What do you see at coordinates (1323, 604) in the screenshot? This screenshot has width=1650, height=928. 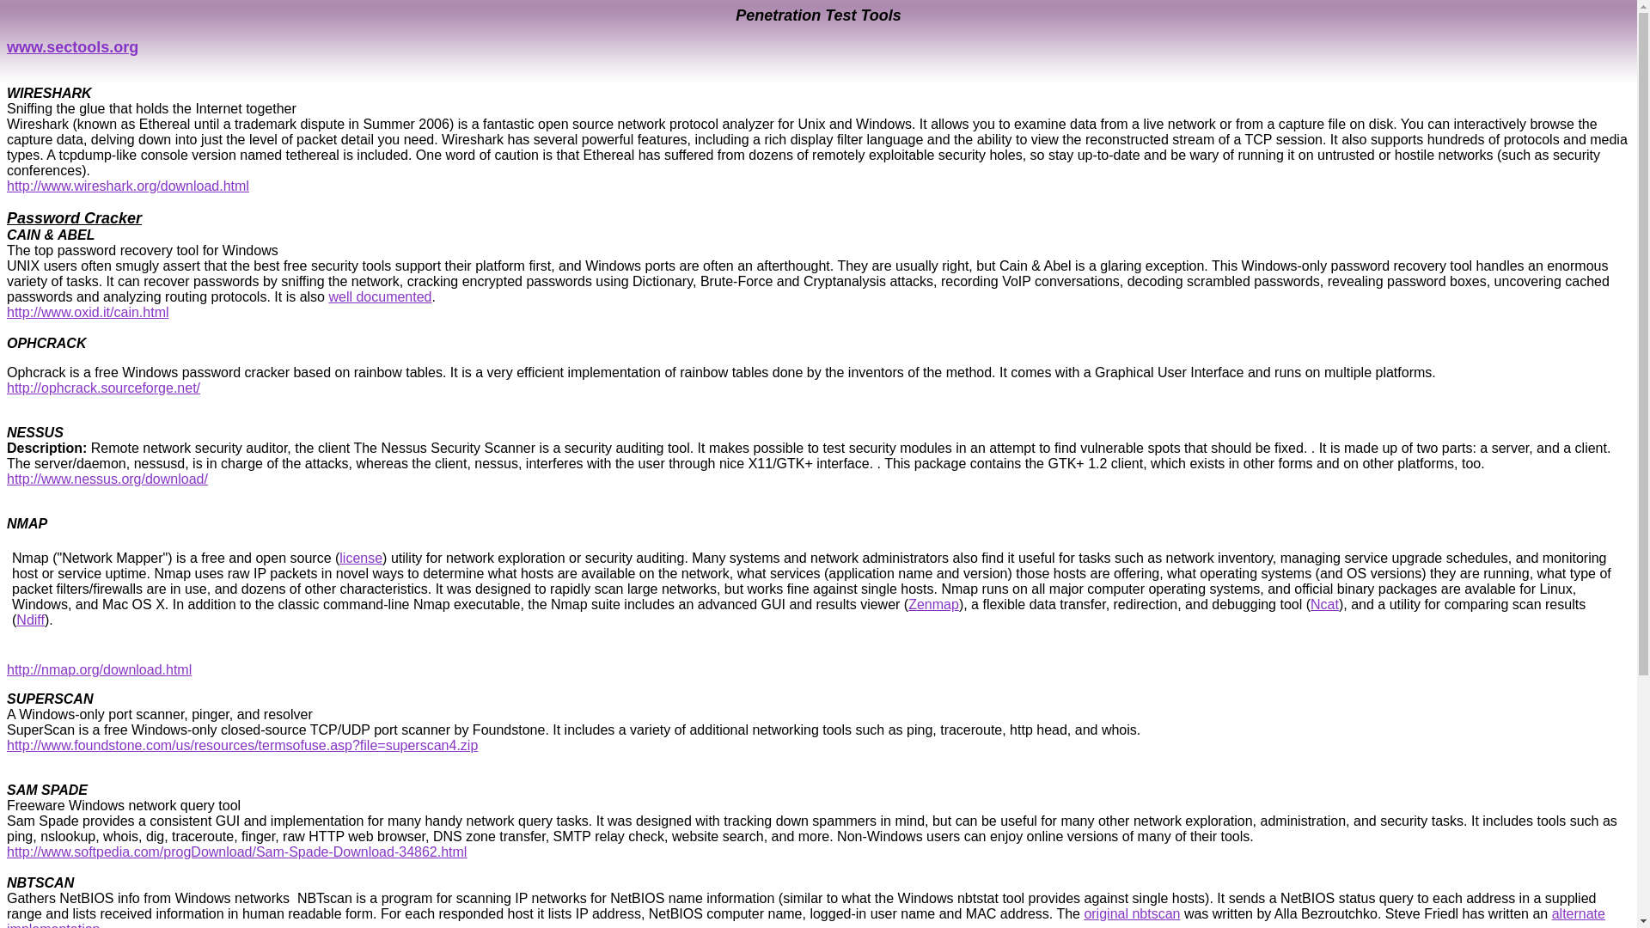 I see `Ncat` at bounding box center [1323, 604].